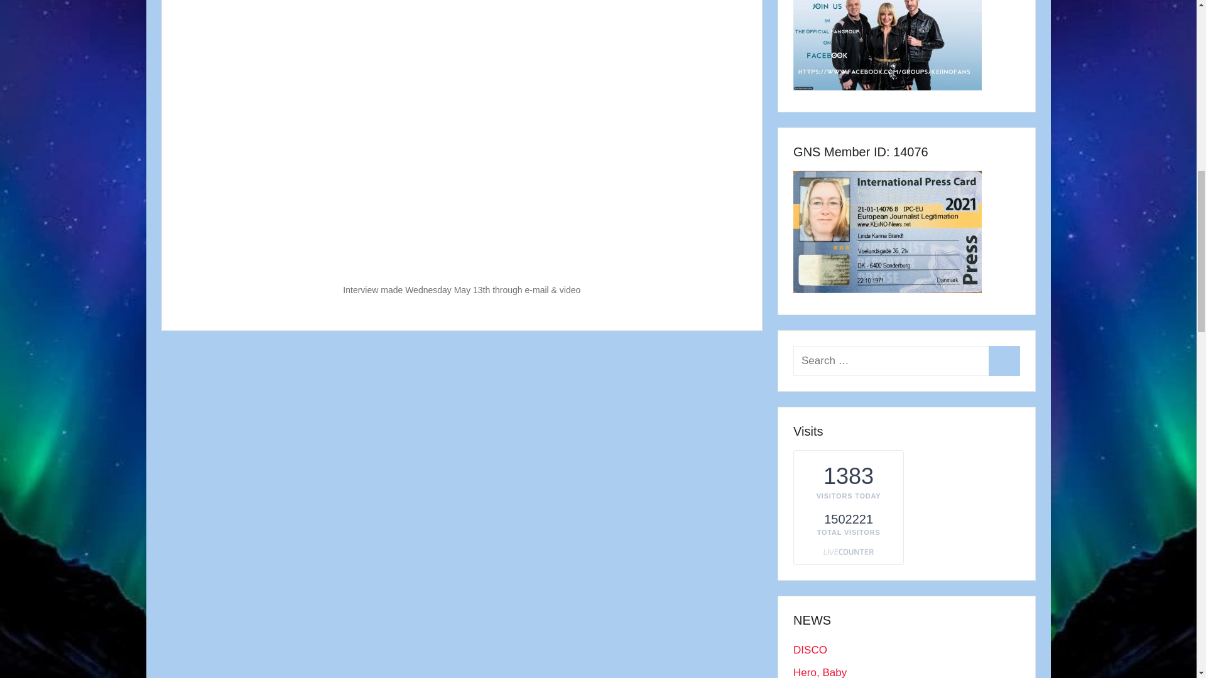  I want to click on Search for:, so click(906, 360).